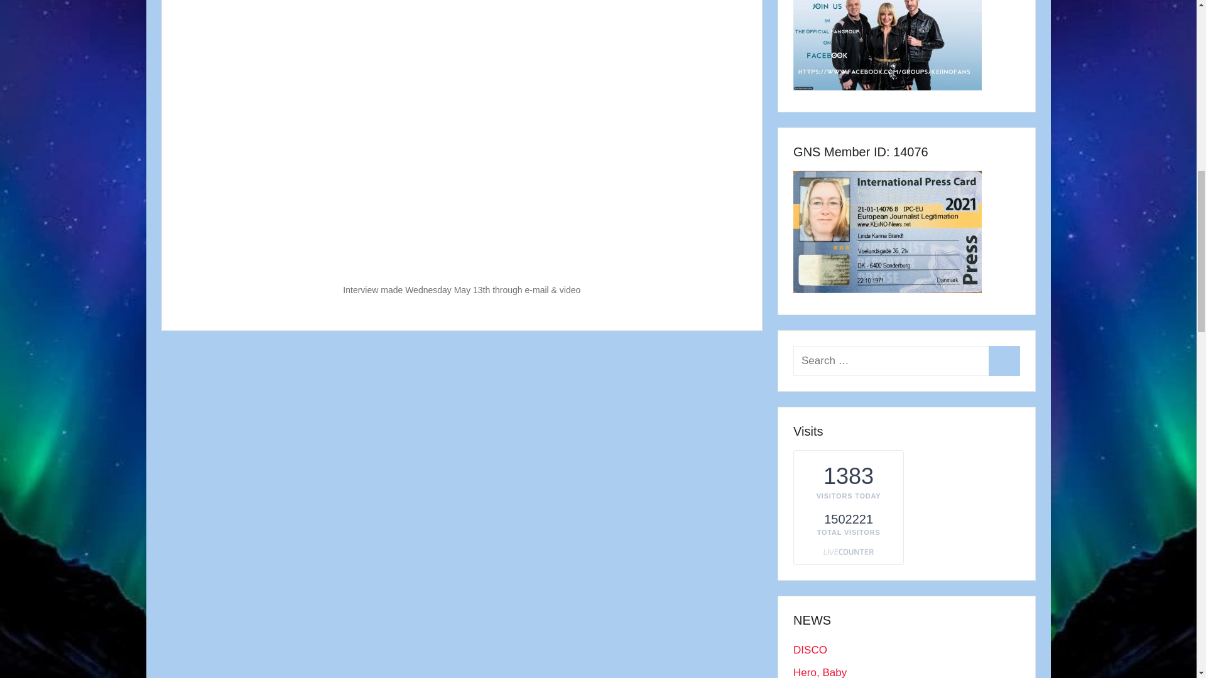  I want to click on Search for:, so click(906, 360).